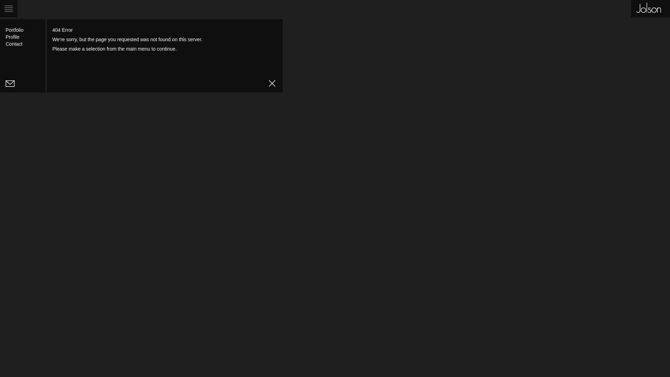 The width and height of the screenshot is (670, 377). I want to click on Contact, so click(14, 44).